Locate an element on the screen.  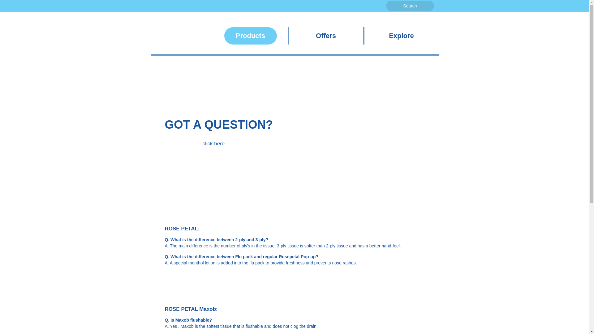
Offers is located at coordinates (325, 36).